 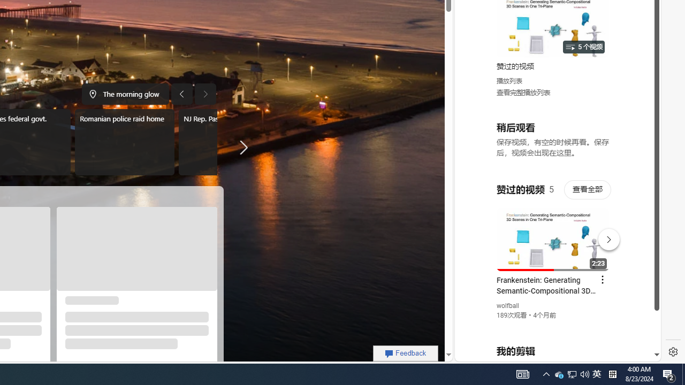 I want to click on The morning glow, so click(x=125, y=94).